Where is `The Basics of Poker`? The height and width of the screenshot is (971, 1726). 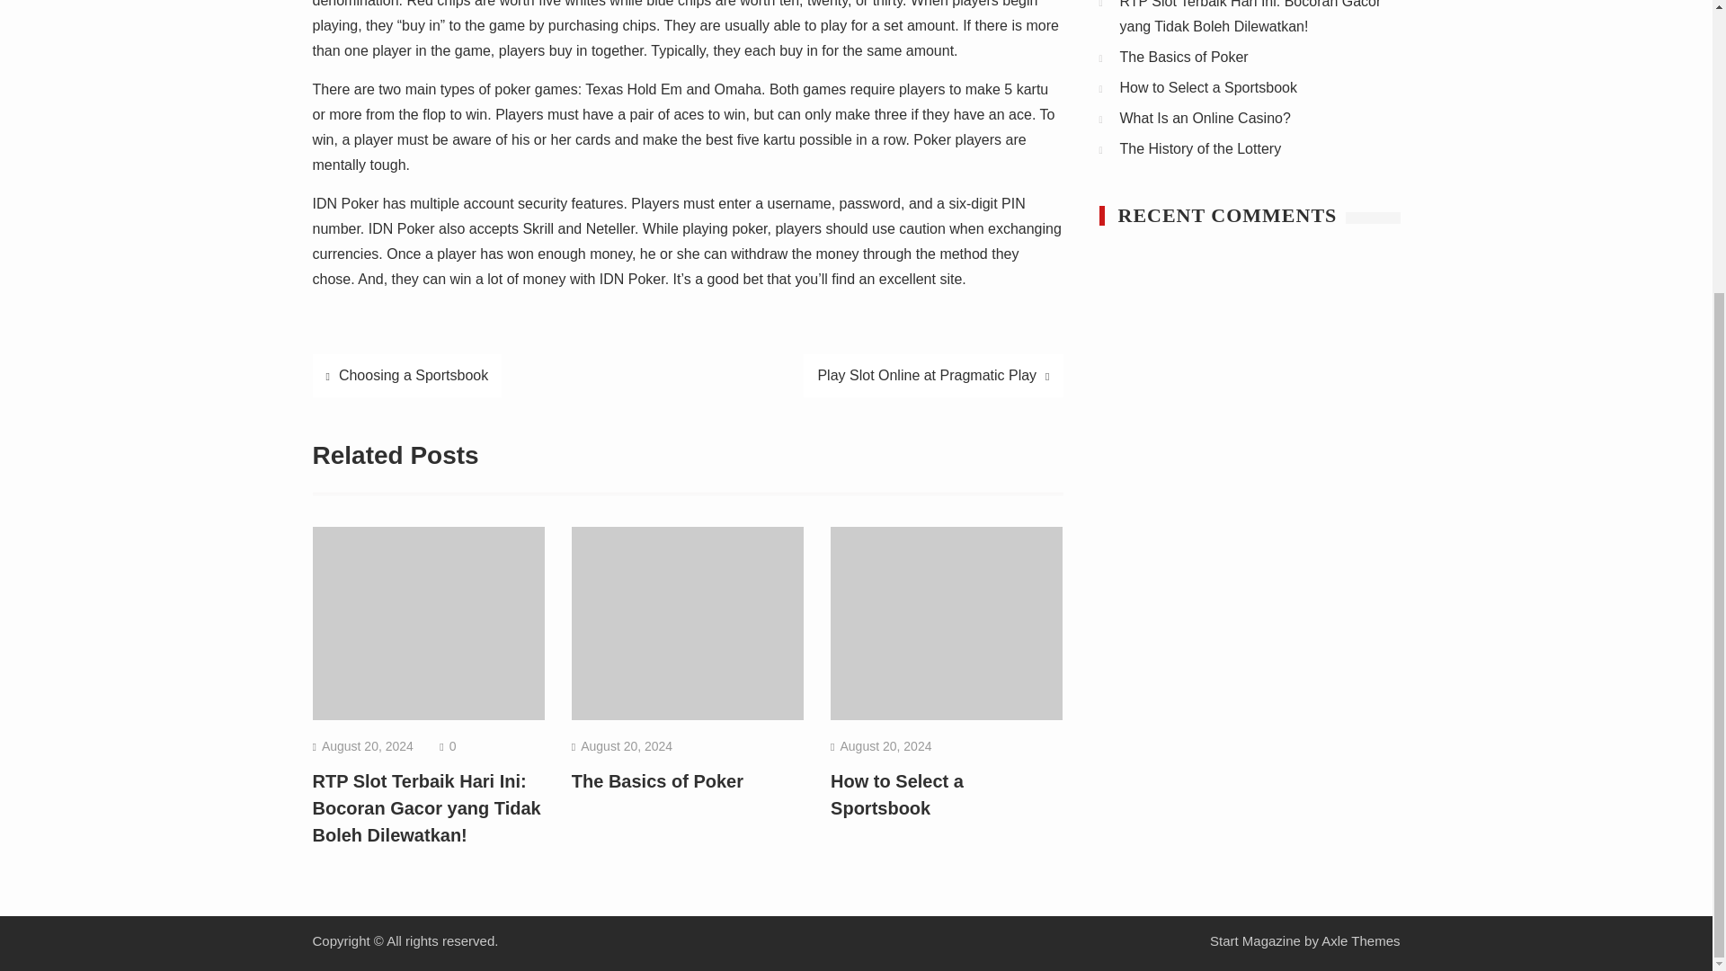
The Basics of Poker is located at coordinates (1184, 58).